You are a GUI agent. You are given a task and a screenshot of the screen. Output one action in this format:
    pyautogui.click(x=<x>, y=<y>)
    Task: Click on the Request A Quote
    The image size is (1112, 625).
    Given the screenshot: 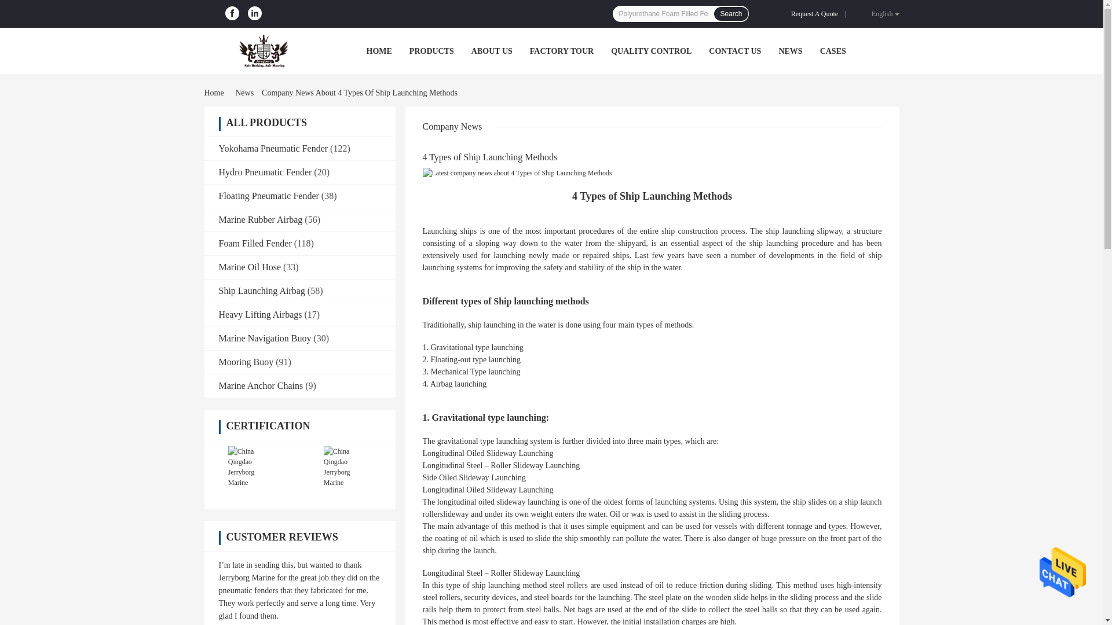 What is the action you would take?
    pyautogui.click(x=817, y=14)
    